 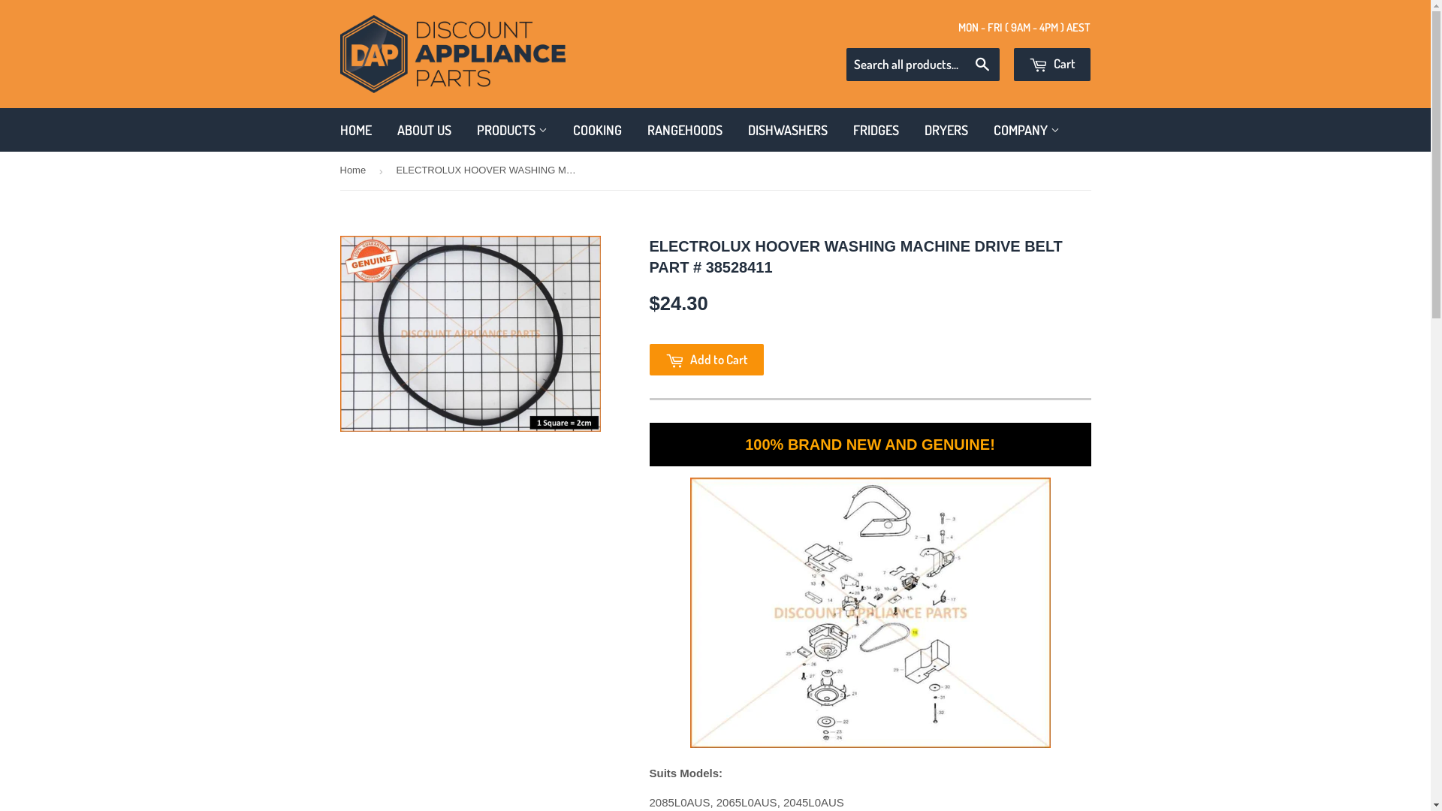 I want to click on Cart, so click(x=1052, y=65).